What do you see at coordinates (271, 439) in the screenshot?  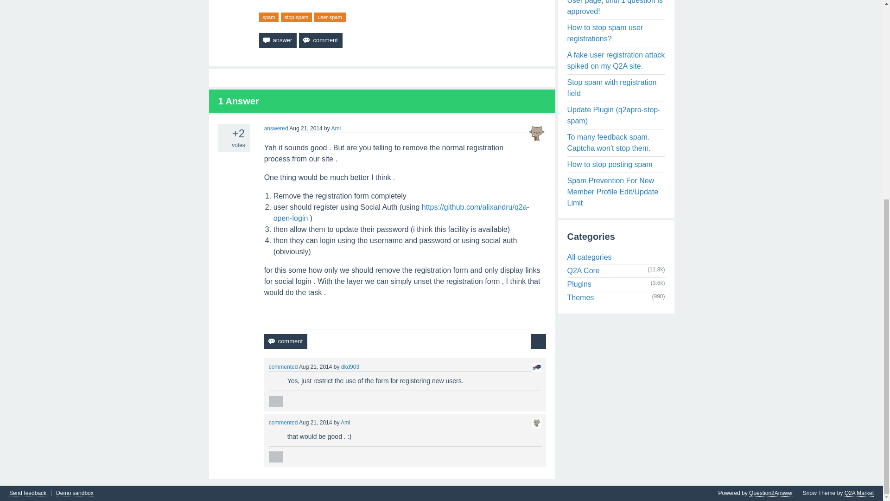 I see `Click to vote down` at bounding box center [271, 439].